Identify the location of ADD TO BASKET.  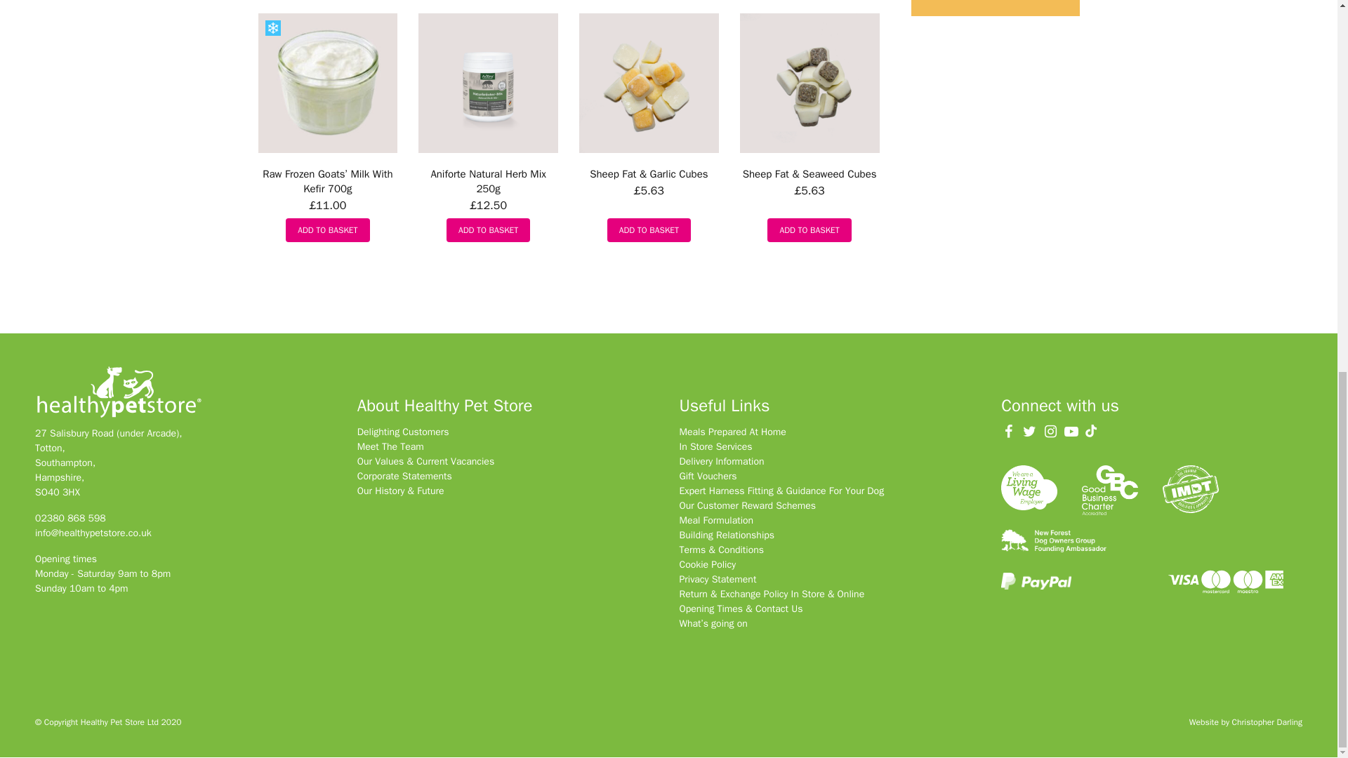
(649, 230).